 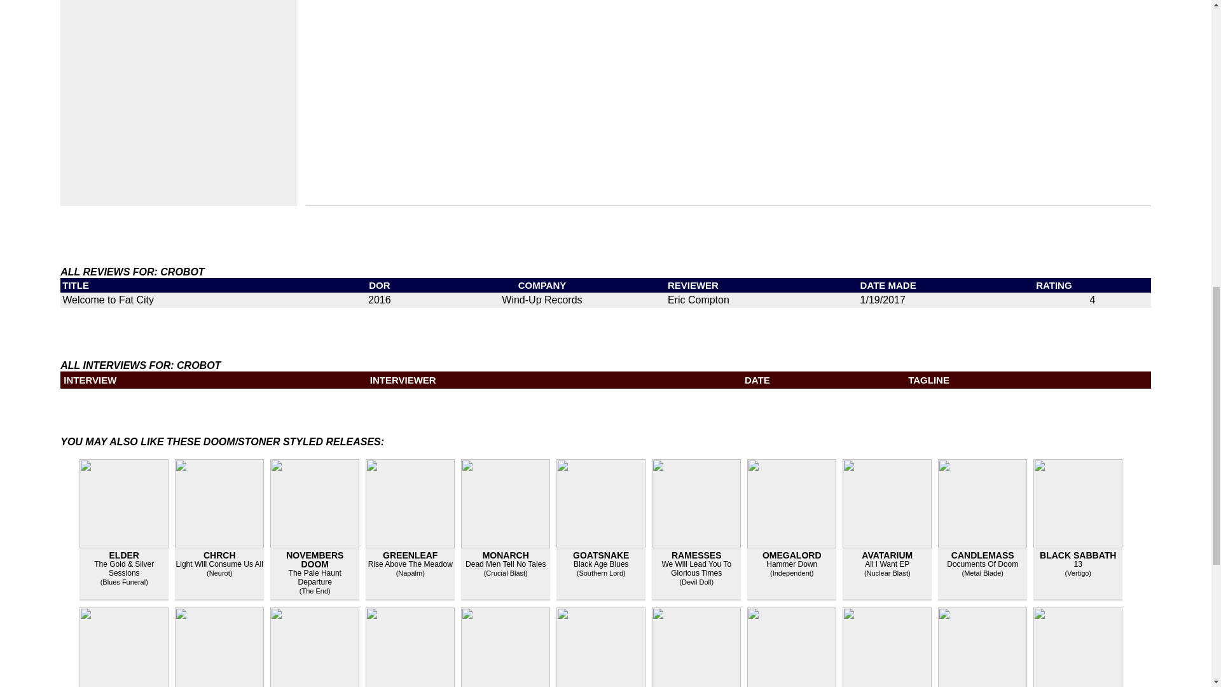 What do you see at coordinates (601, 564) in the screenshot?
I see `Black Age Blues` at bounding box center [601, 564].